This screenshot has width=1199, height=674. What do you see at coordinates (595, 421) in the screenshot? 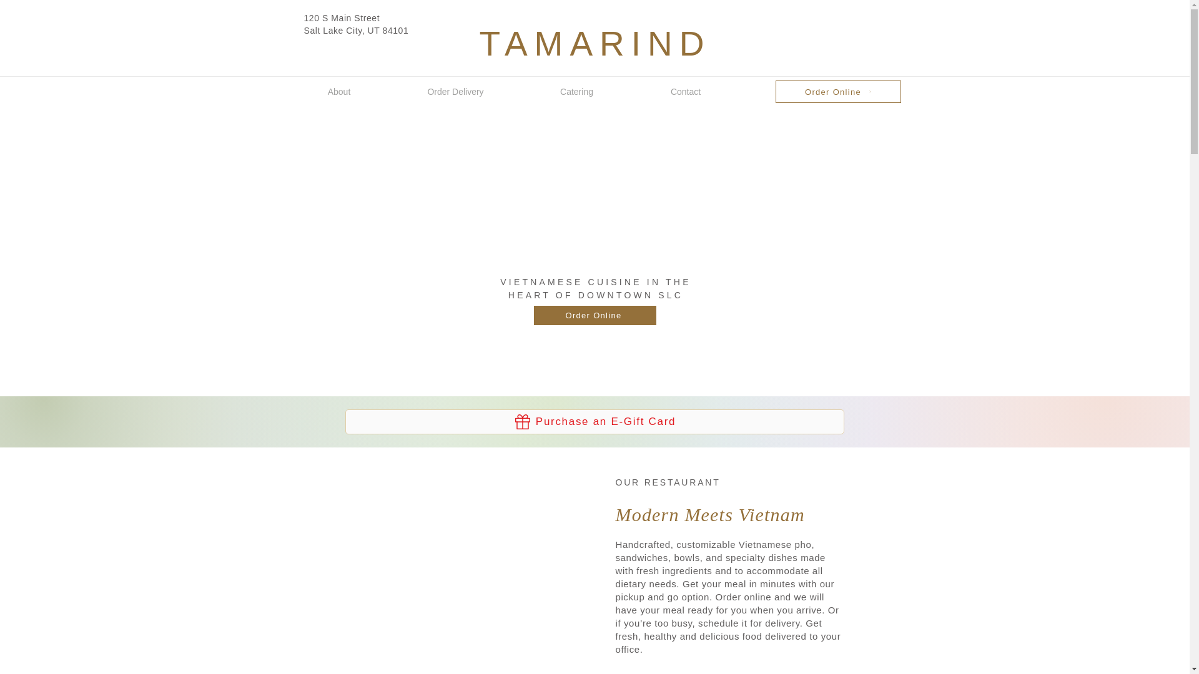
I see `Purchase an E-Gift Card` at bounding box center [595, 421].